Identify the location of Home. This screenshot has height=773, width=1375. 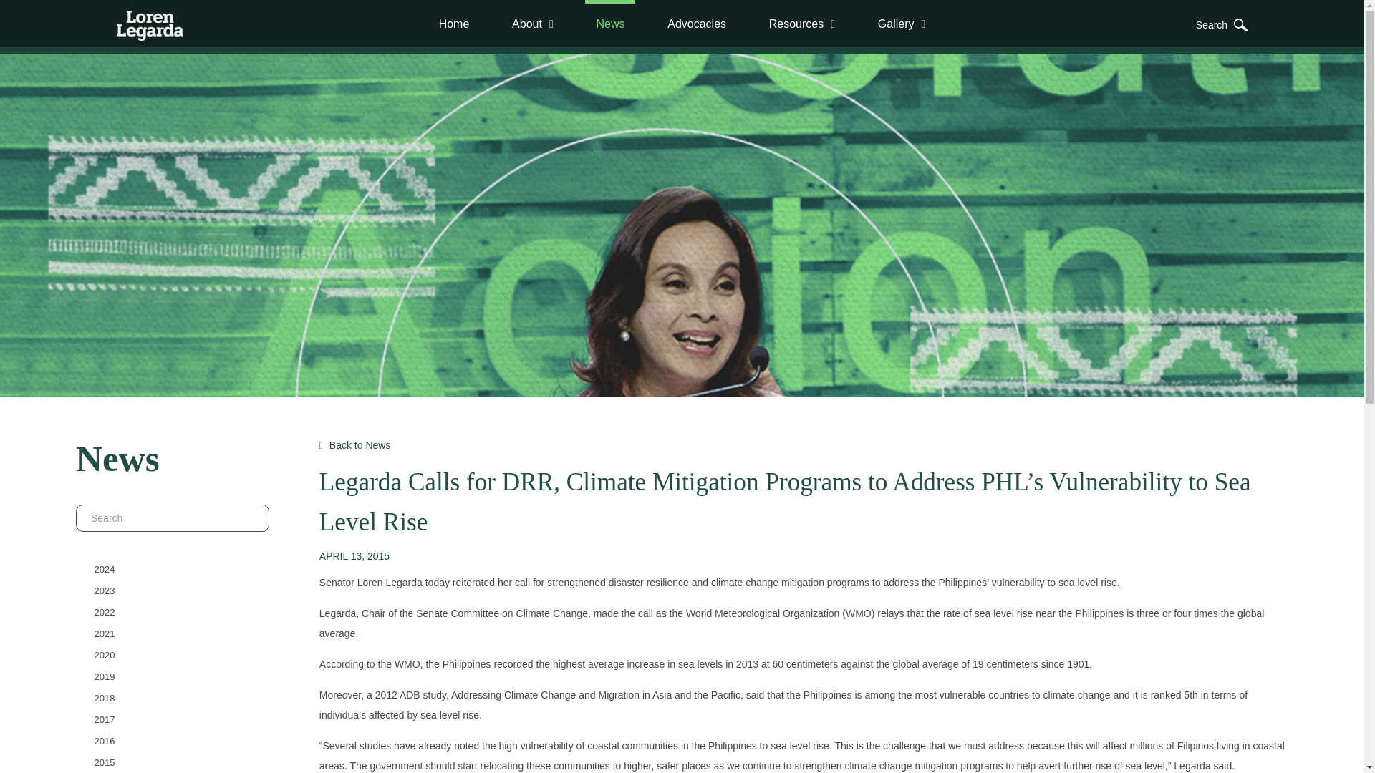
(454, 24).